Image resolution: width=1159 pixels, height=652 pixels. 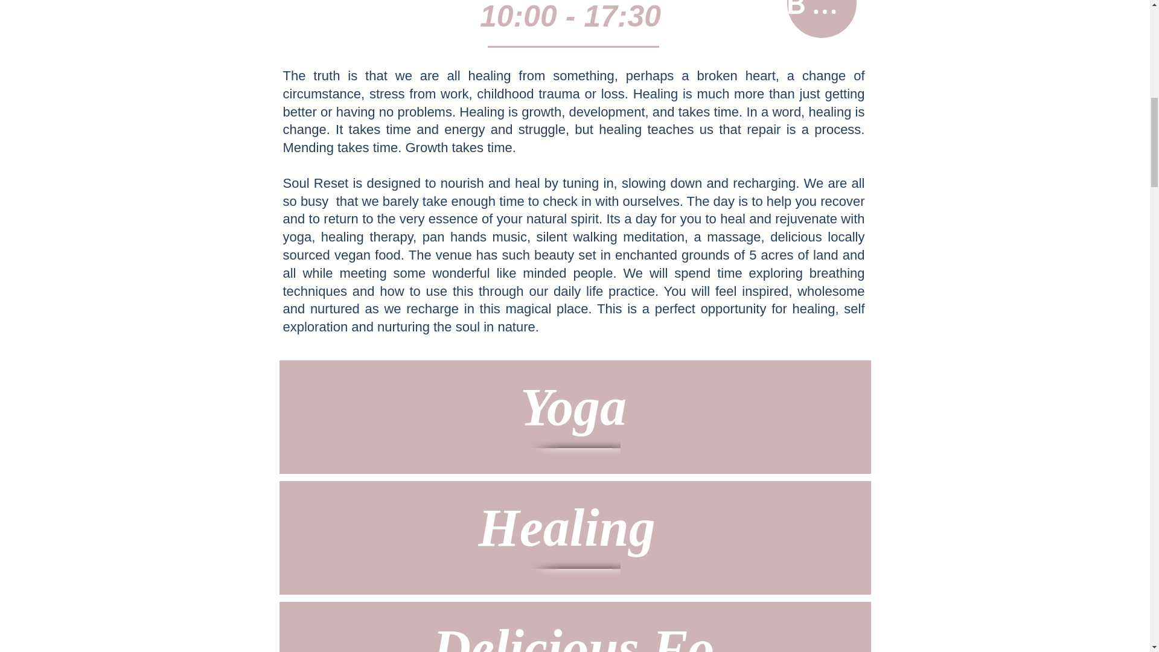 What do you see at coordinates (573, 528) in the screenshot?
I see `Healing ` at bounding box center [573, 528].